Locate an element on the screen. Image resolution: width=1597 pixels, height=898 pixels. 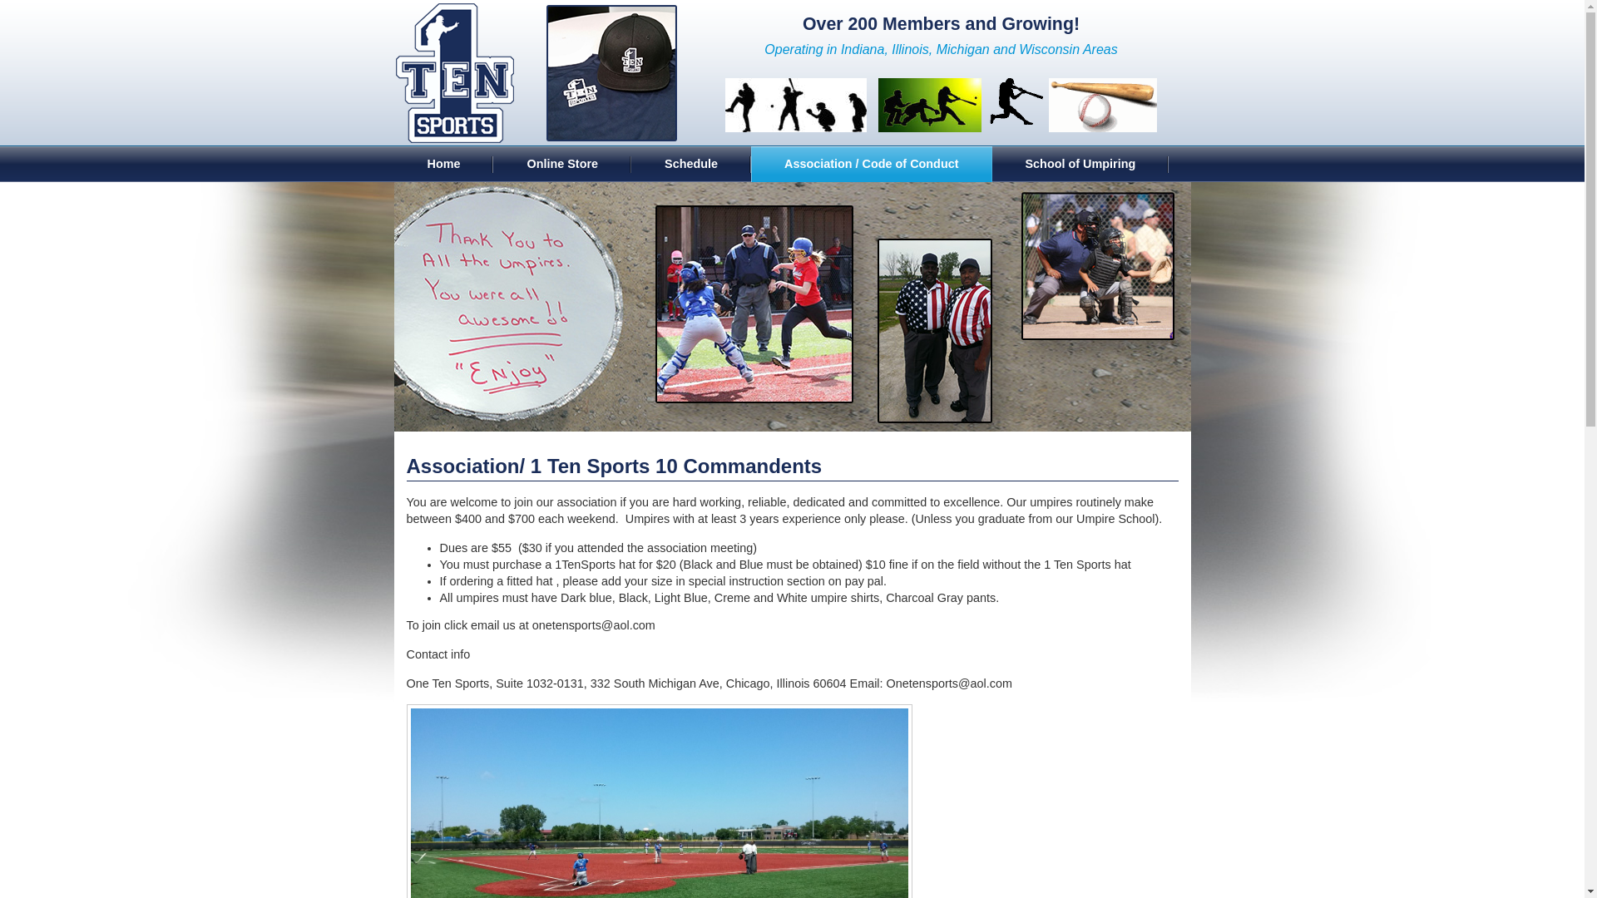
Online Store is located at coordinates (562, 165).